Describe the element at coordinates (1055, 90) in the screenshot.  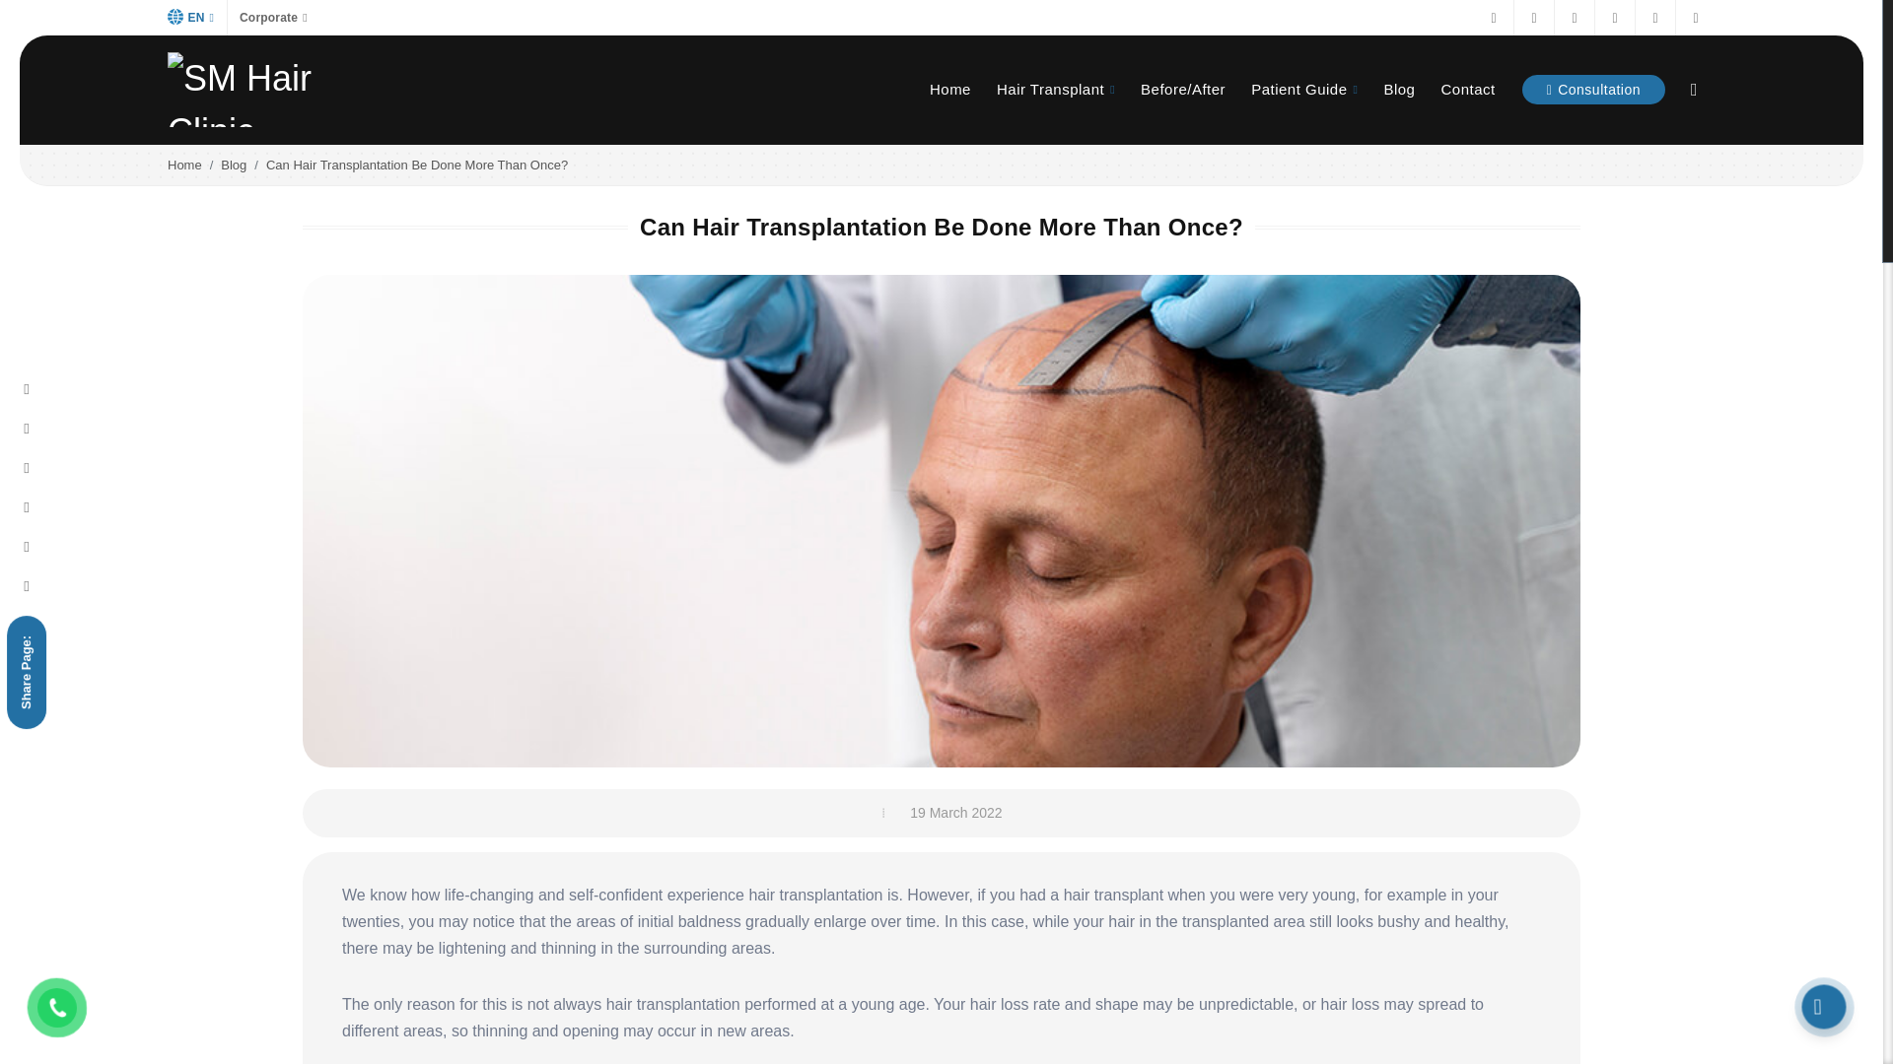
I see `Hair Transplant` at that location.